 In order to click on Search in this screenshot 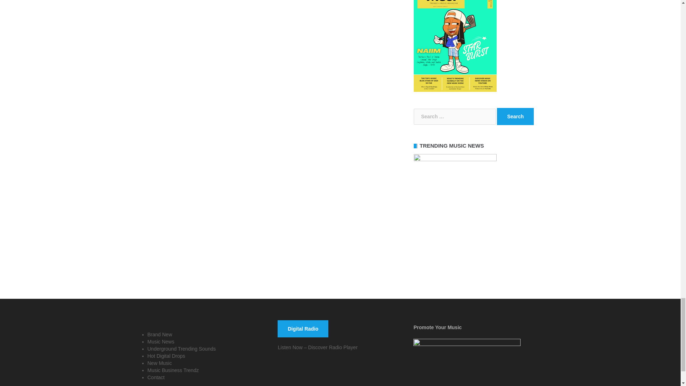, I will do `click(515, 117)`.